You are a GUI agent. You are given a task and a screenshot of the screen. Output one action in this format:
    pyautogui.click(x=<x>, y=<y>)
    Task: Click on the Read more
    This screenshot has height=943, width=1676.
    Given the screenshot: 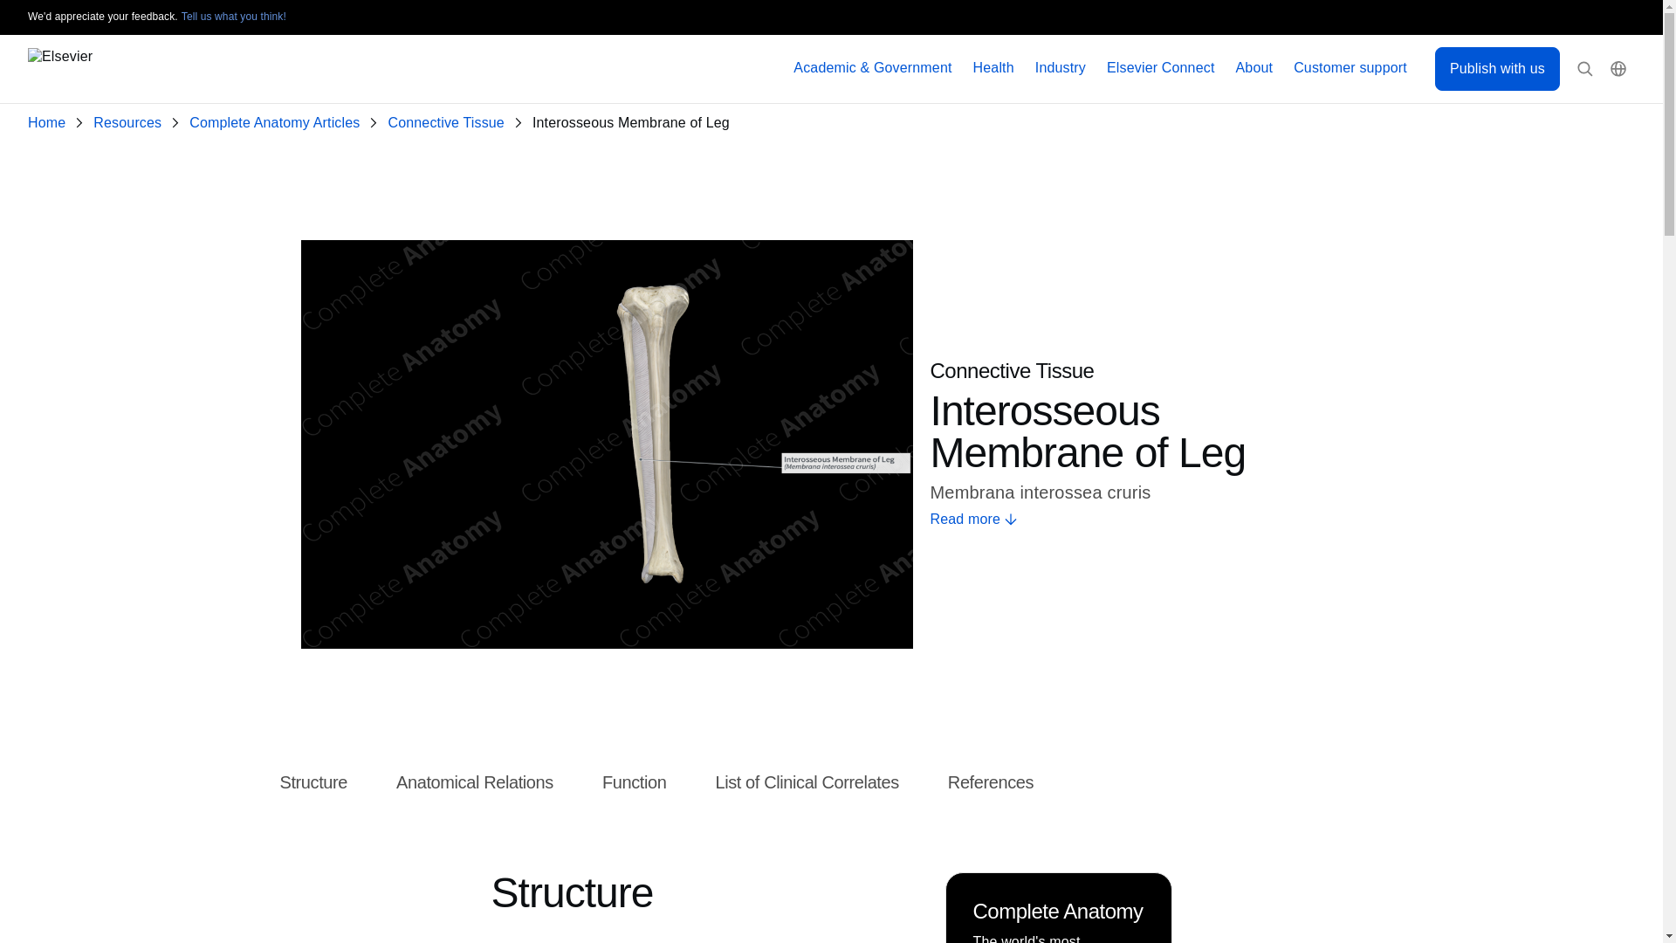 What is the action you would take?
    pyautogui.click(x=1145, y=520)
    